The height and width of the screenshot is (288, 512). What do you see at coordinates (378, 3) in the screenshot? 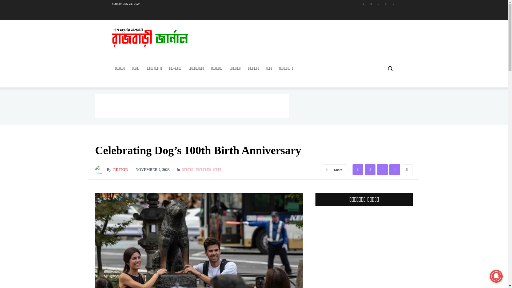
I see `Twitter` at bounding box center [378, 3].